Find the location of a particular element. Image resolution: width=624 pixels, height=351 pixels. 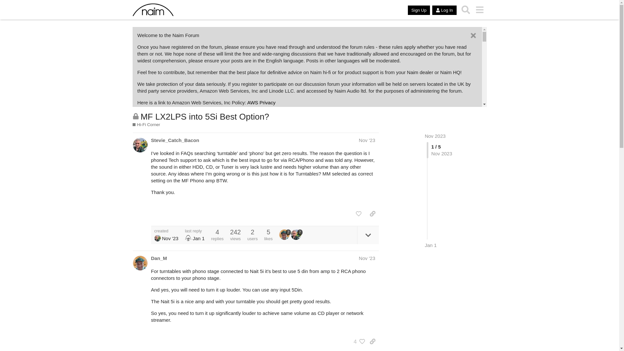

MF LX2LPS into 5Si Best Option? is located at coordinates (205, 116).